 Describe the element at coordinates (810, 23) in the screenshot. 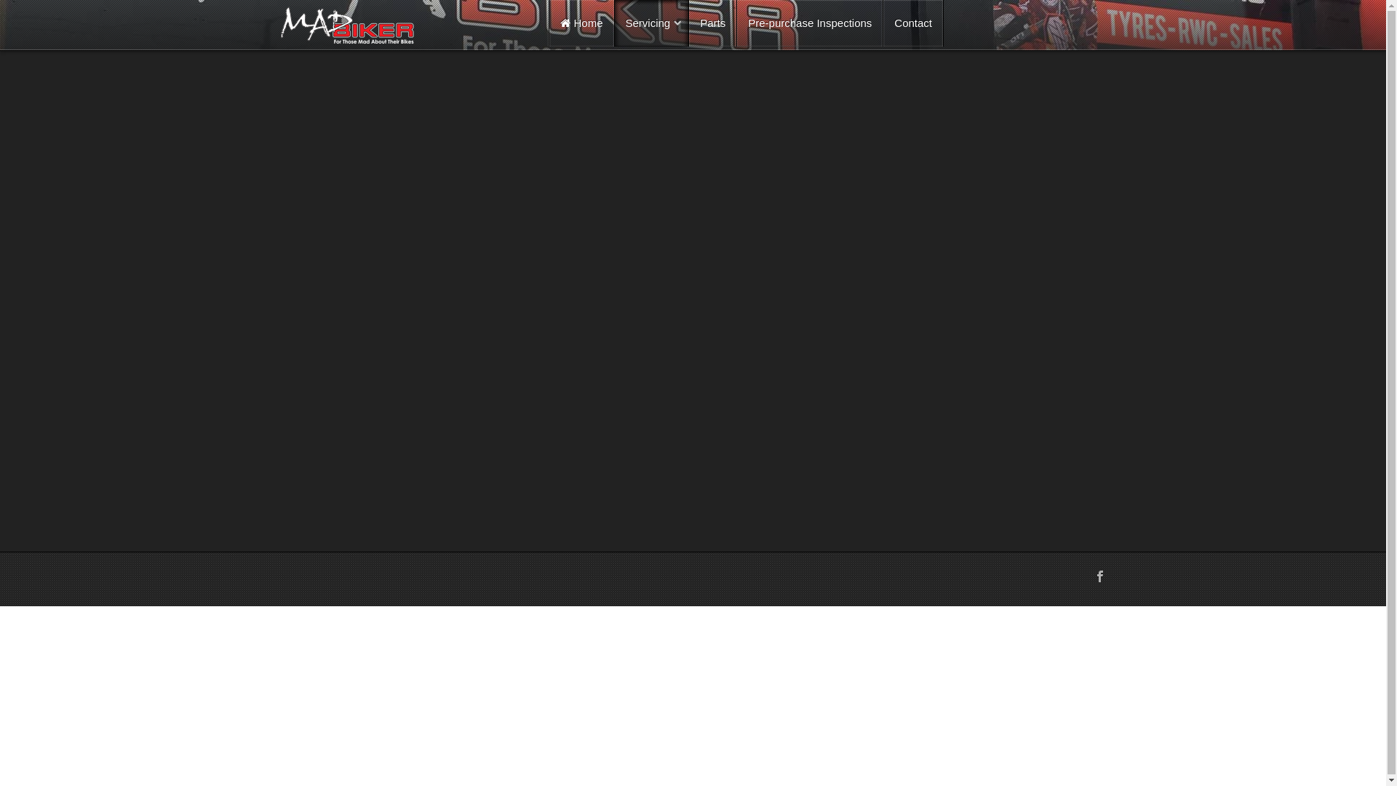

I see `Pre-purchase Inspections` at that location.